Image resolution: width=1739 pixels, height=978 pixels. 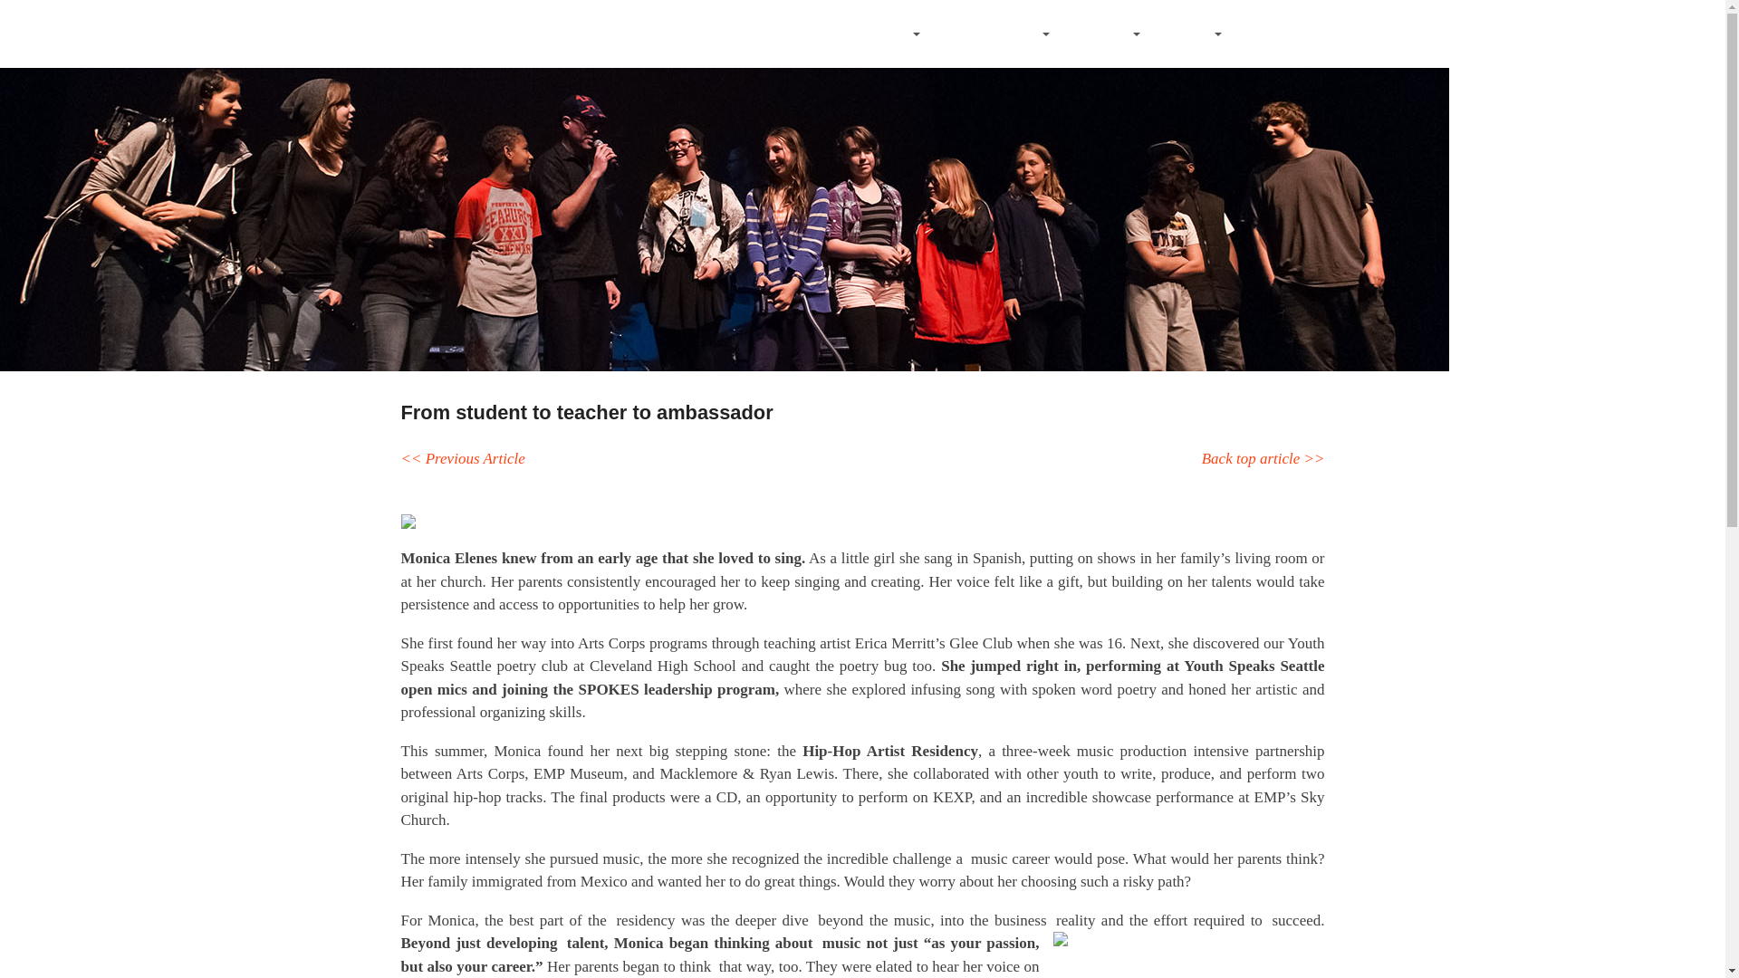 What do you see at coordinates (462, 458) in the screenshot?
I see `2014-2015 Annual Report` at bounding box center [462, 458].